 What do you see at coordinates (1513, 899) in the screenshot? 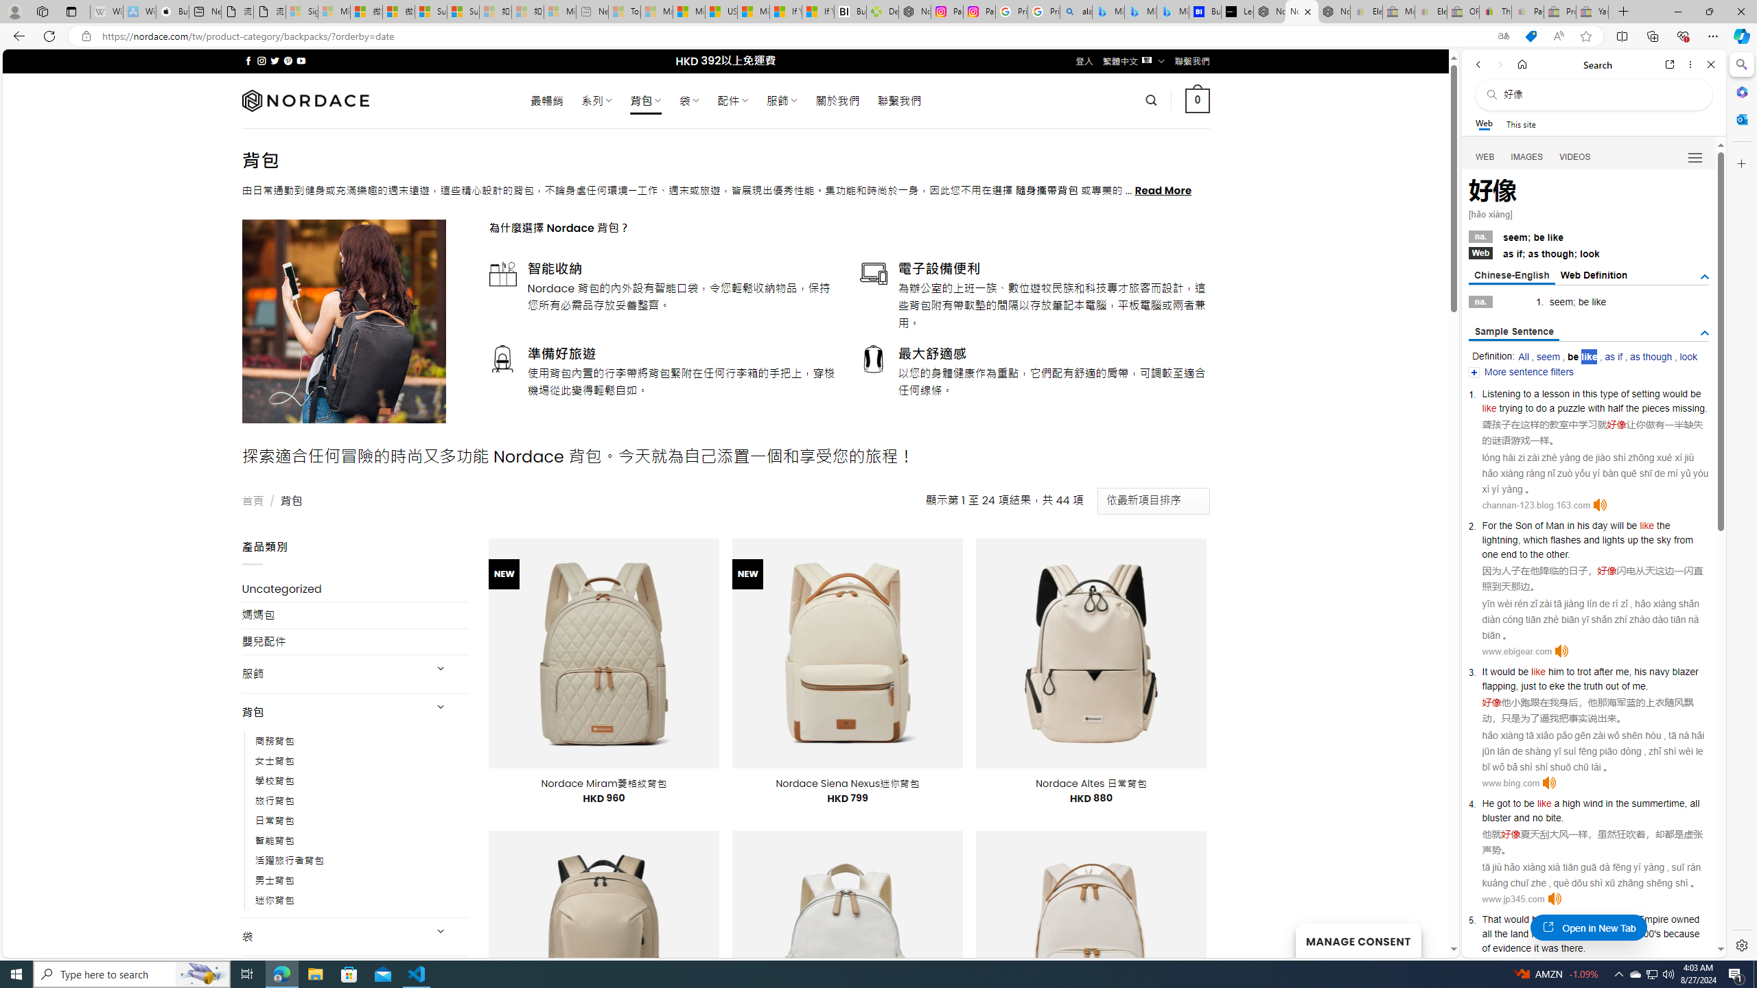
I see `www.jp345.com` at bounding box center [1513, 899].